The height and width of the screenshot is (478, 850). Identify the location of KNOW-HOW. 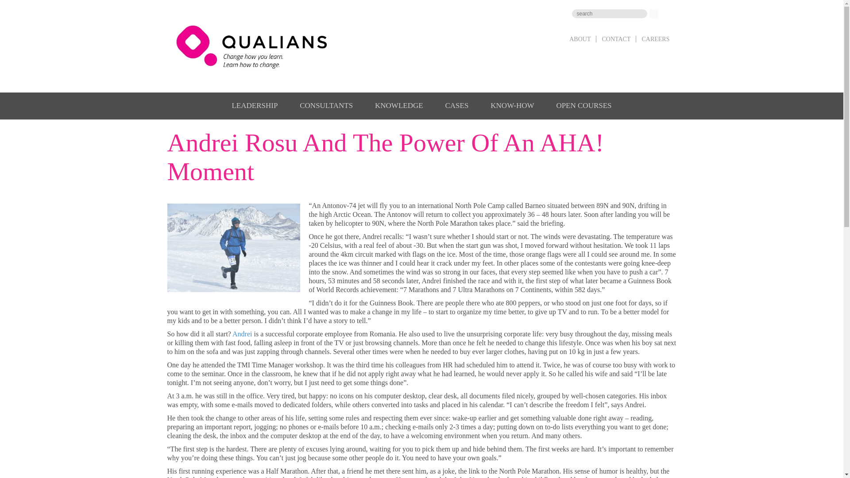
(512, 105).